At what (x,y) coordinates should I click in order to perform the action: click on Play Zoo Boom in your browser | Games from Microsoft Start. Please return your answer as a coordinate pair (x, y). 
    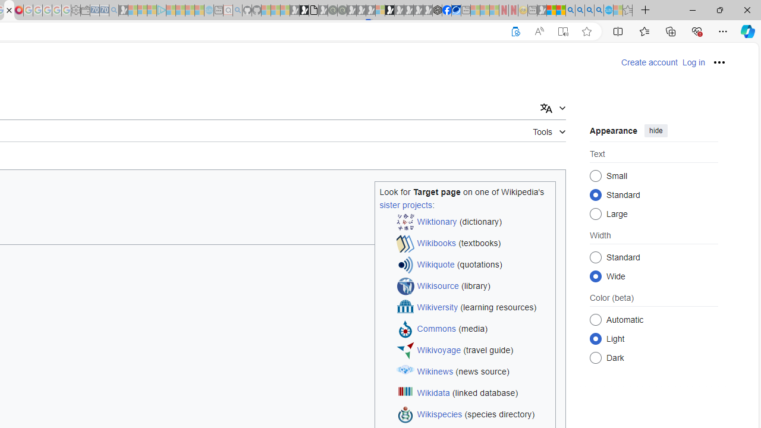
    Looking at the image, I should click on (304, 11).